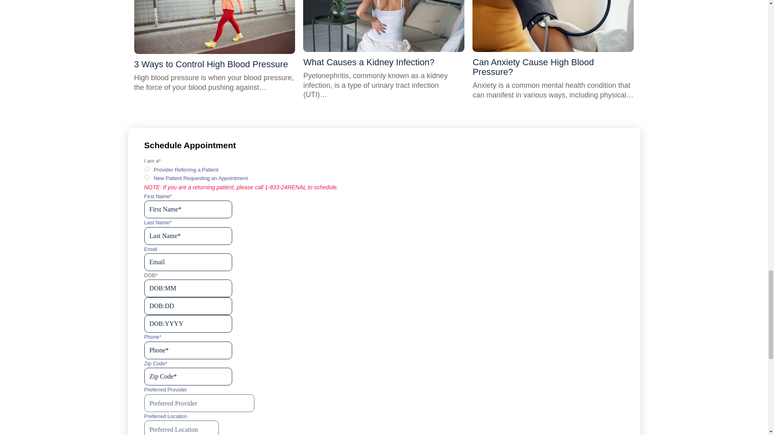 This screenshot has width=774, height=435. Describe the element at coordinates (147, 177) in the screenshot. I see `Patient` at that location.